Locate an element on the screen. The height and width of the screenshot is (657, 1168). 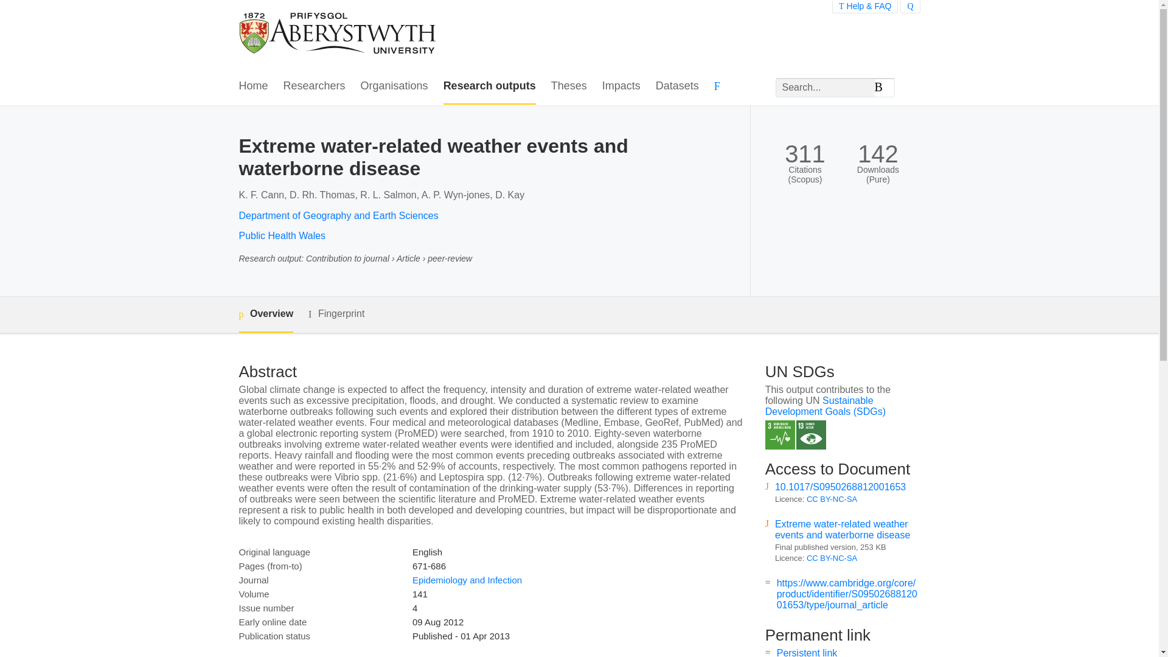
Public Health Wales is located at coordinates (282, 236).